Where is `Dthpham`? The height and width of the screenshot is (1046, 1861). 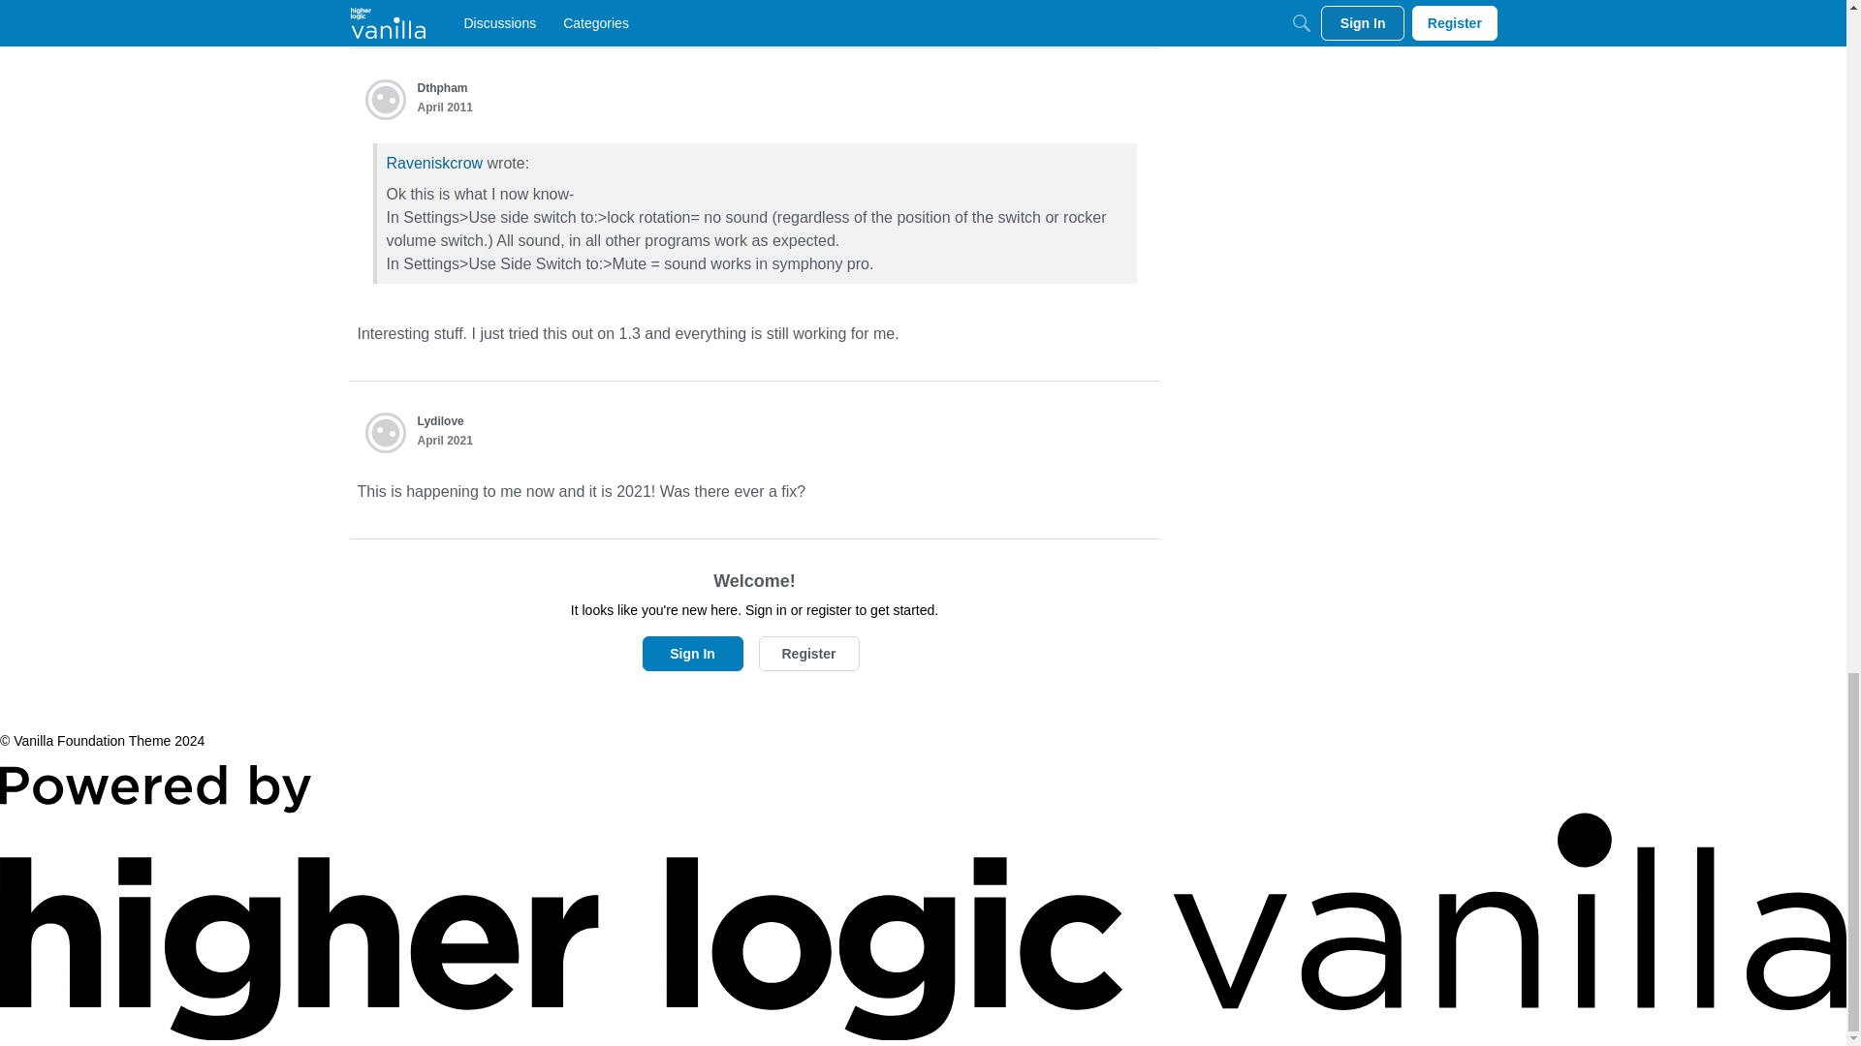
Dthpham is located at coordinates (385, 100).